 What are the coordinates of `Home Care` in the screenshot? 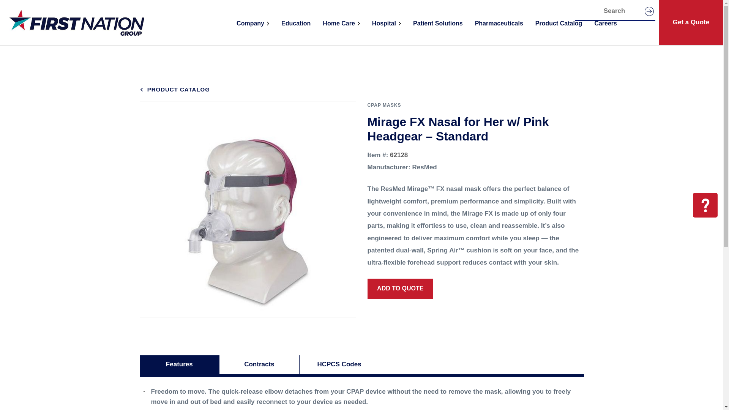 It's located at (341, 22).